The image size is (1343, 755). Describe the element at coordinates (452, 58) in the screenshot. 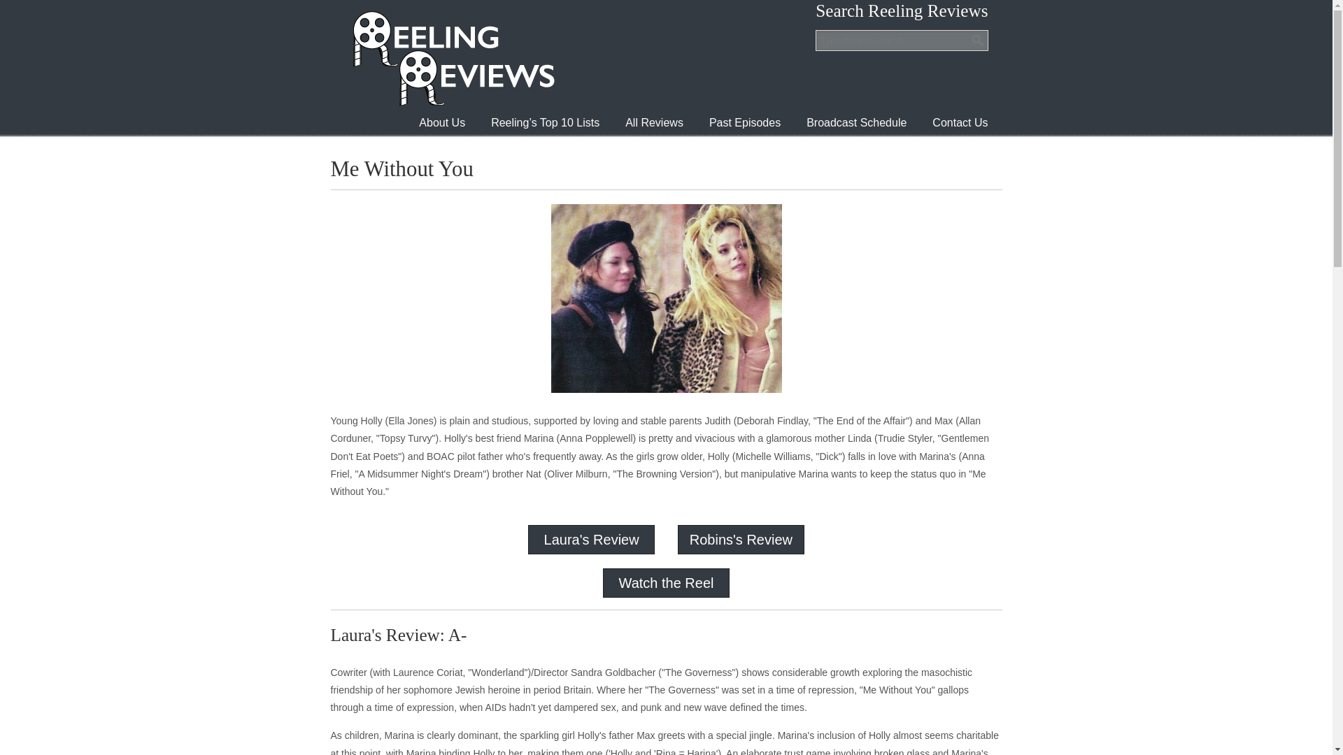

I see `Reeling Reviews` at that location.